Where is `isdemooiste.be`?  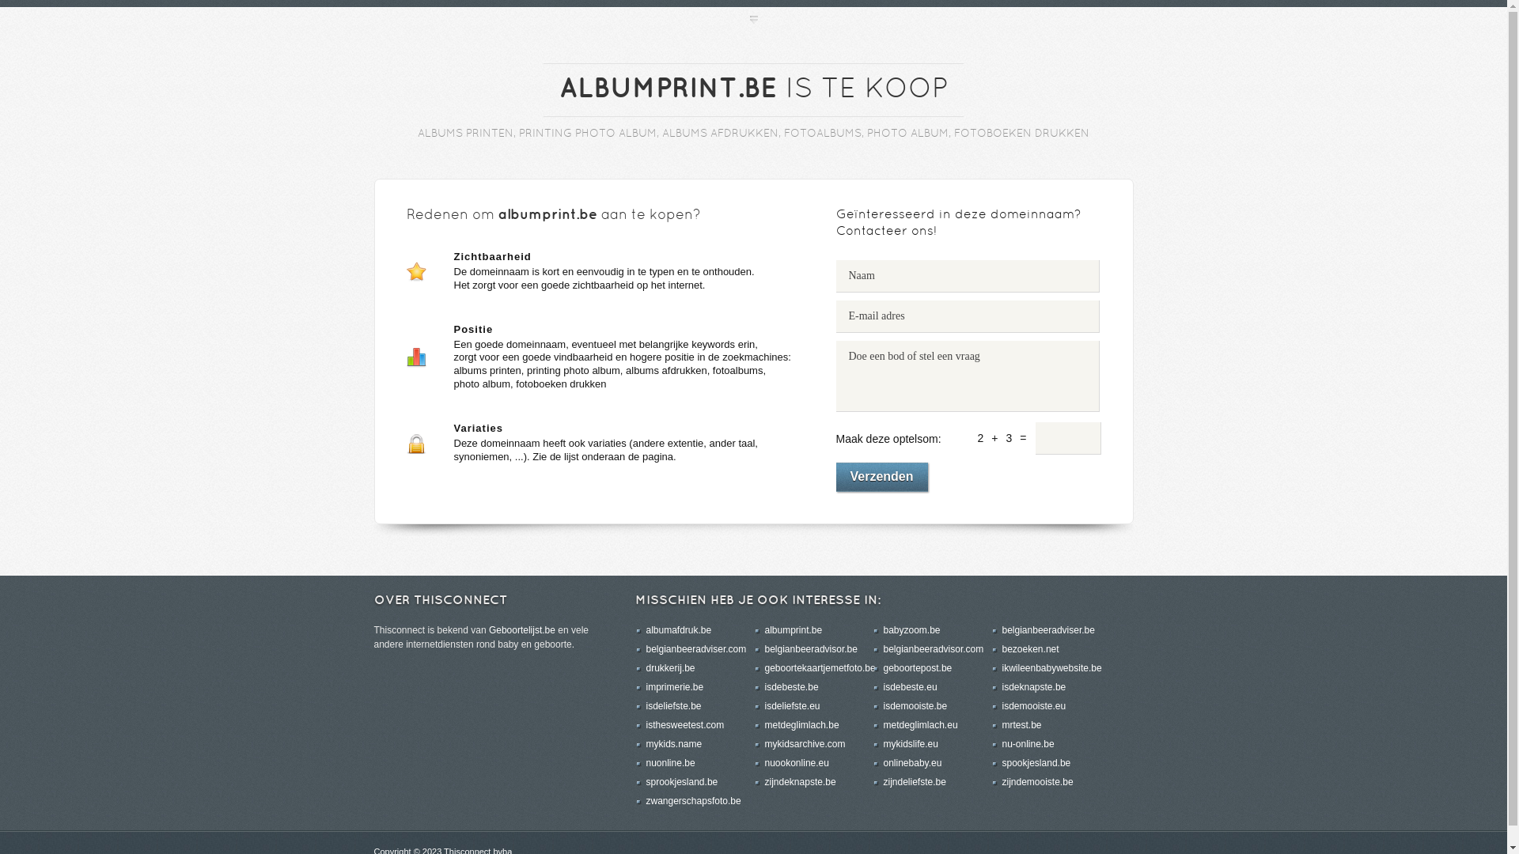
isdemooiste.be is located at coordinates (915, 706).